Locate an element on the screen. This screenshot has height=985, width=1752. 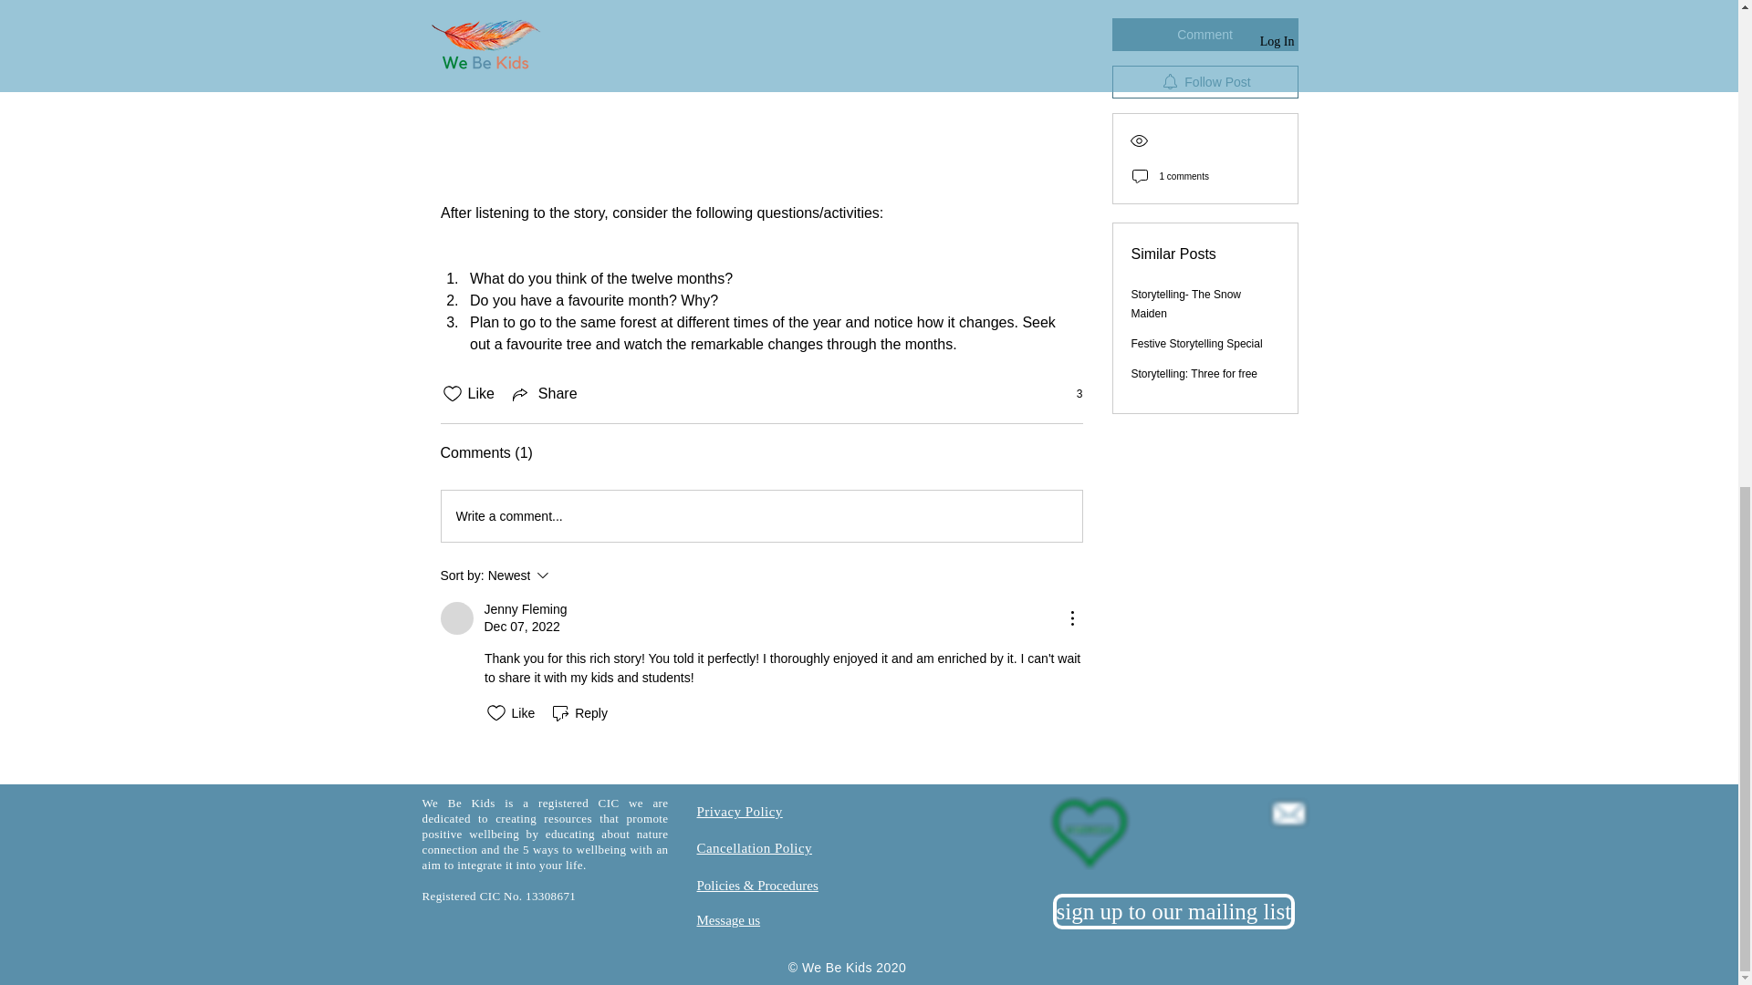
Message us is located at coordinates (568, 575).